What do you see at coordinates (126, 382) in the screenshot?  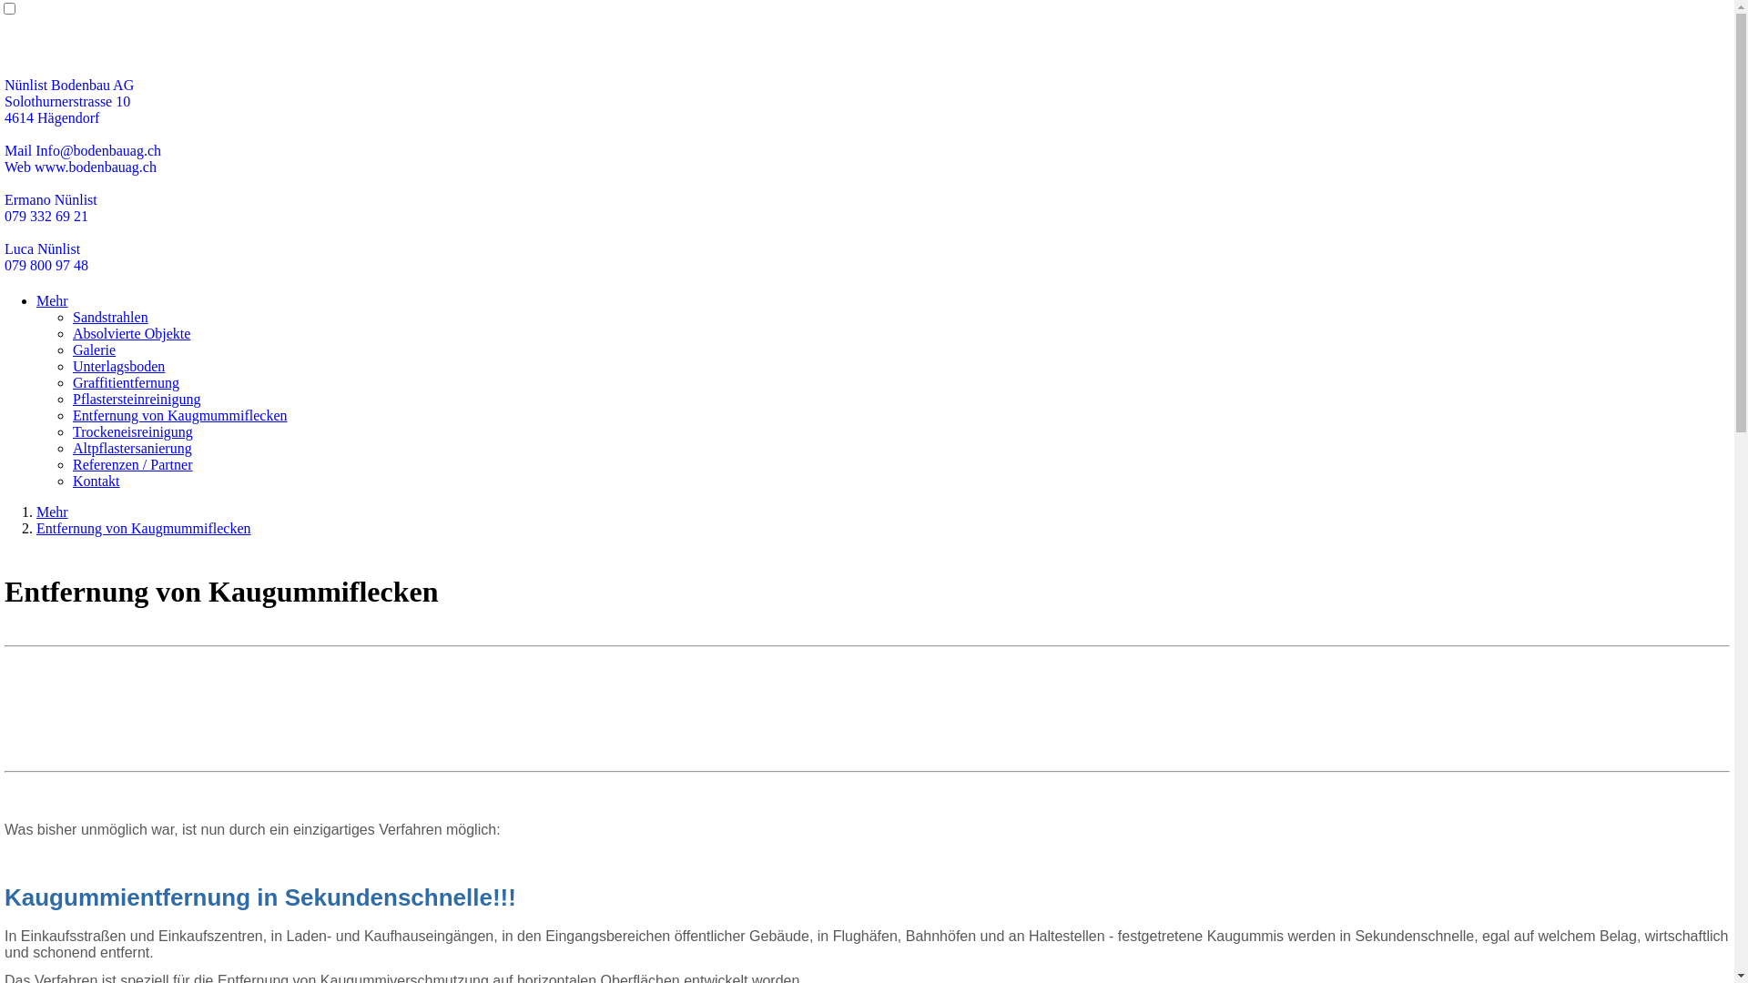 I see `Graffitientfernung` at bounding box center [126, 382].